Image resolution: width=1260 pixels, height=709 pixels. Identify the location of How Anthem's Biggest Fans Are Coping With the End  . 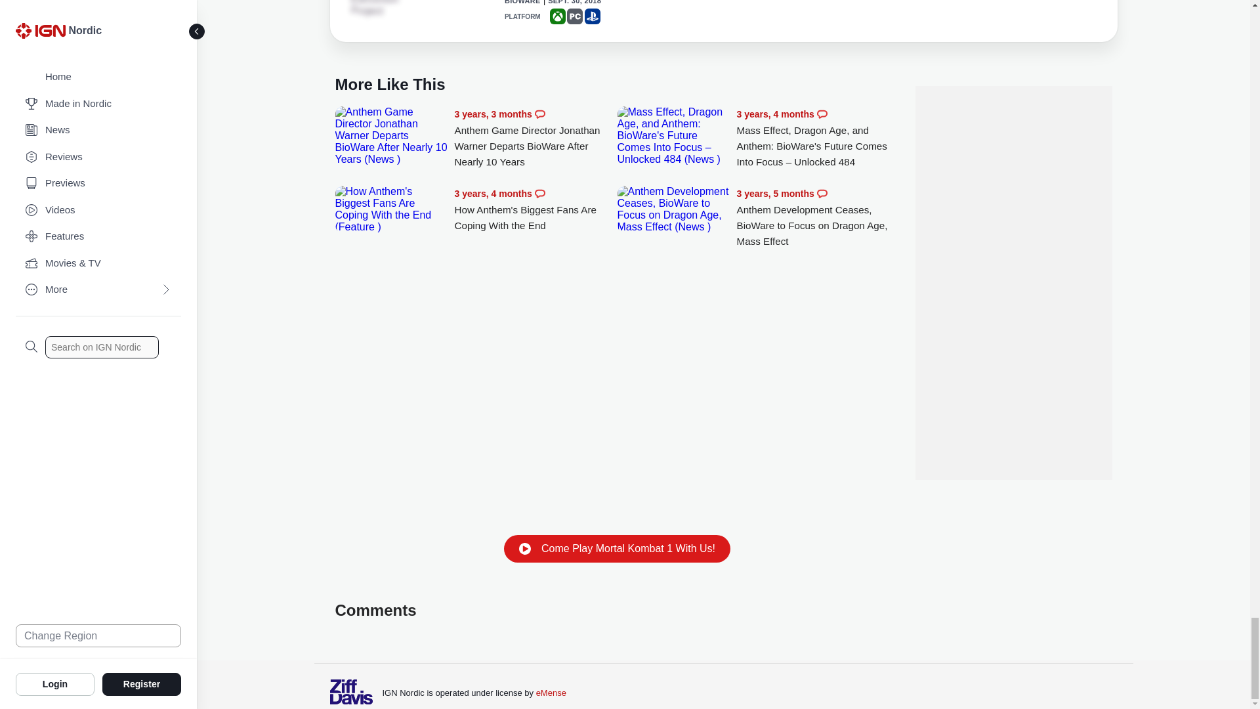
(535, 209).